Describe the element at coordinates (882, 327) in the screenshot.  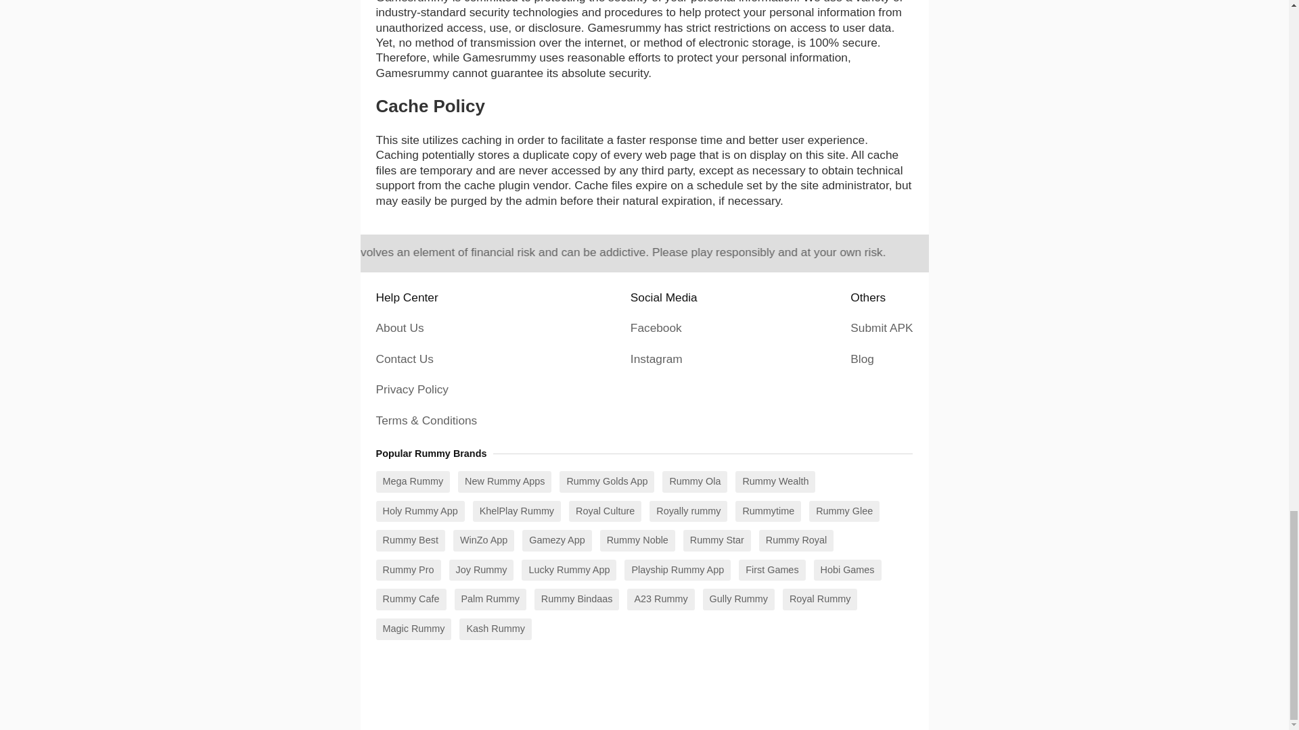
I see `Submit APK` at that location.